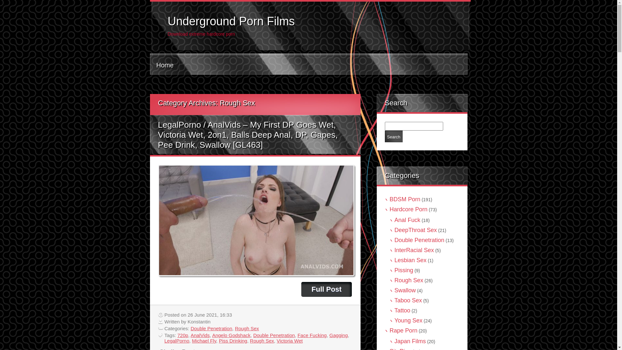 This screenshot has height=350, width=622. What do you see at coordinates (339, 335) in the screenshot?
I see `Gagging` at bounding box center [339, 335].